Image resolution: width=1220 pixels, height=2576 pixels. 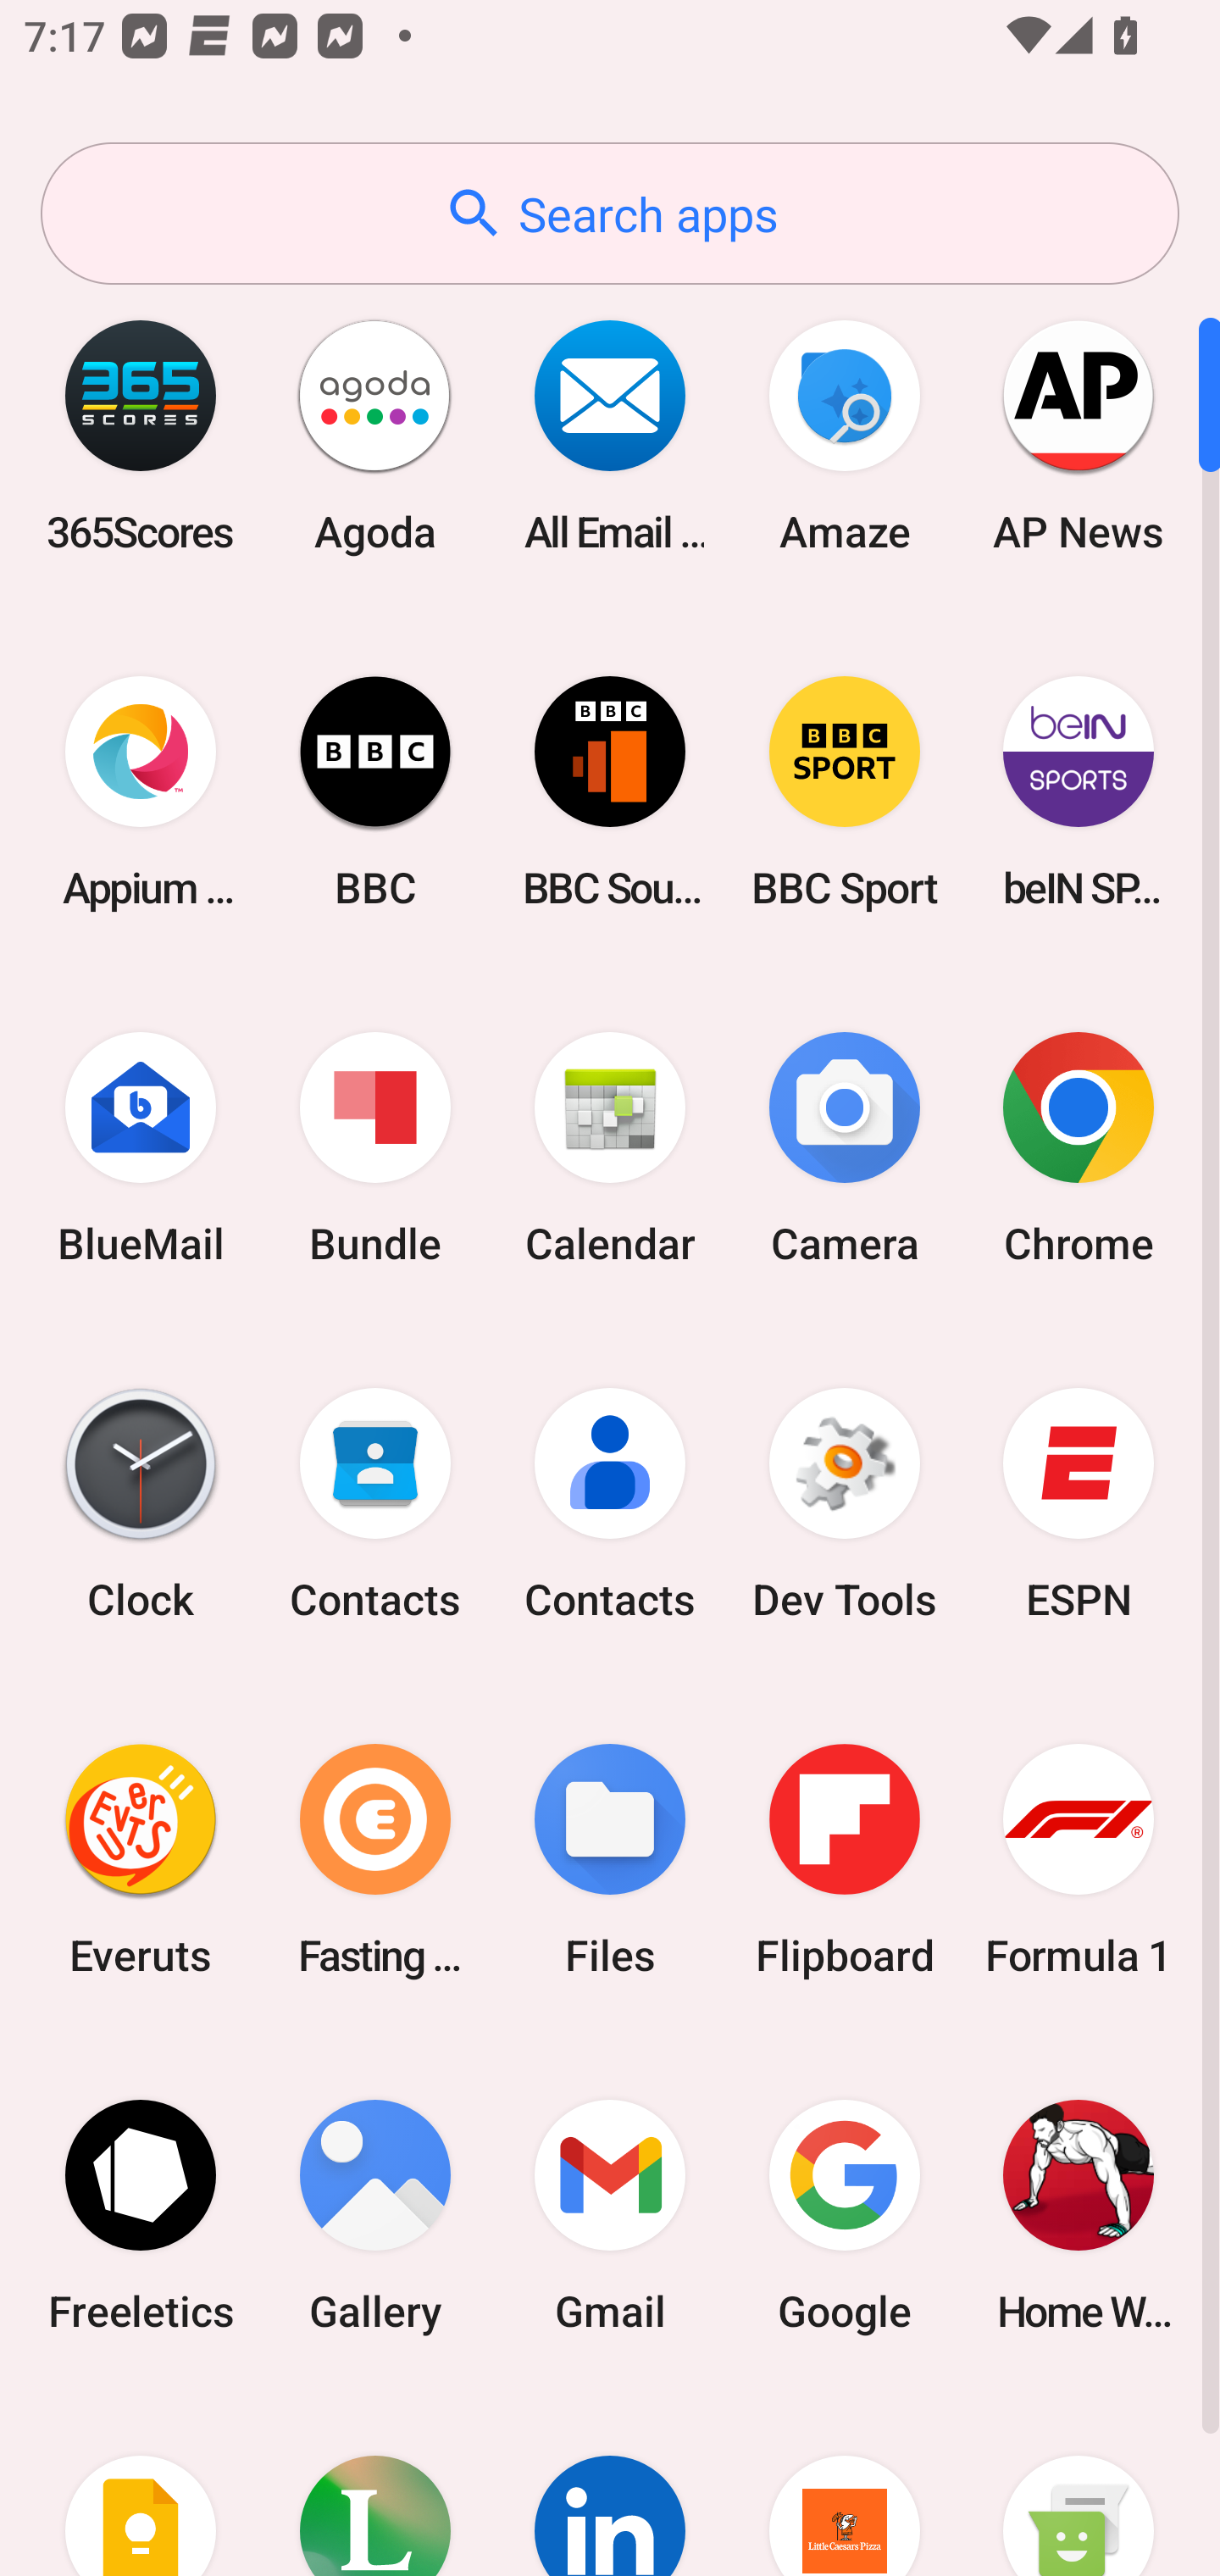 What do you see at coordinates (610, 2484) in the screenshot?
I see `LinkedIn` at bounding box center [610, 2484].